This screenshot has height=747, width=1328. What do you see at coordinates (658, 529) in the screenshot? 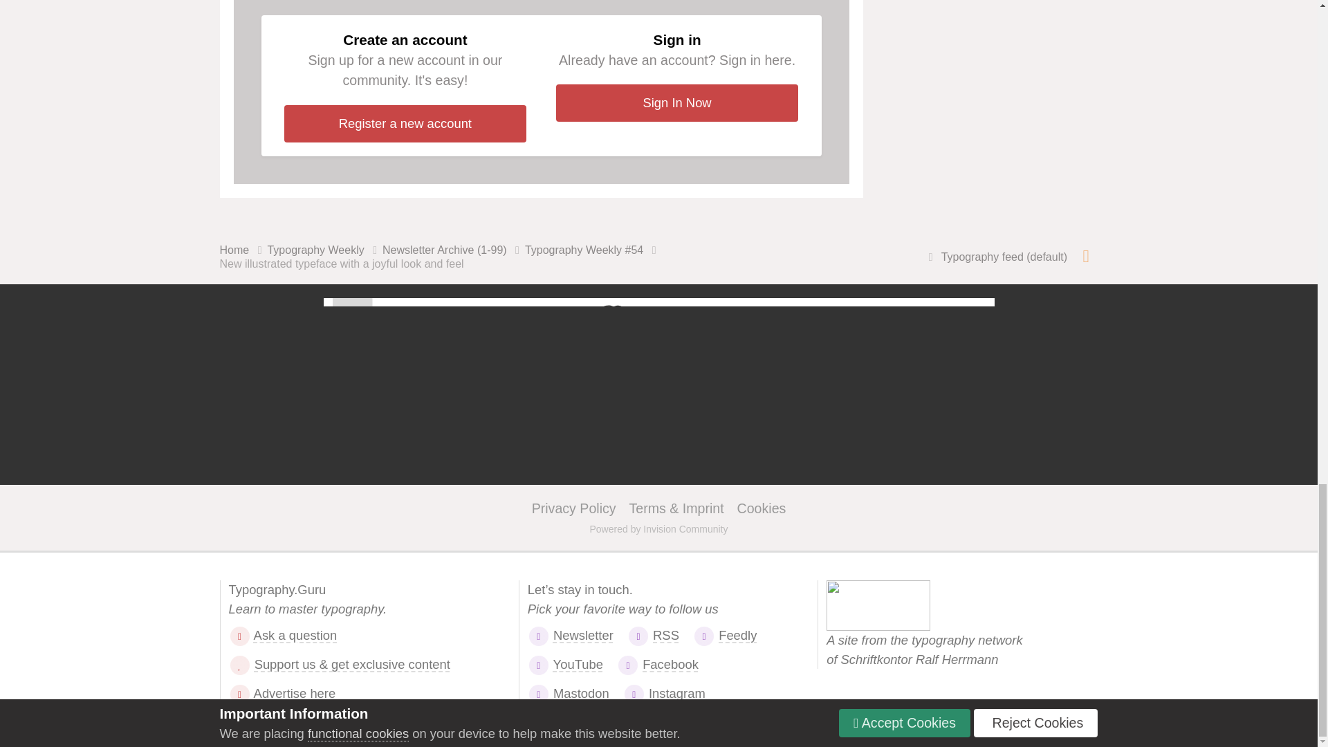
I see `Invision Community` at bounding box center [658, 529].